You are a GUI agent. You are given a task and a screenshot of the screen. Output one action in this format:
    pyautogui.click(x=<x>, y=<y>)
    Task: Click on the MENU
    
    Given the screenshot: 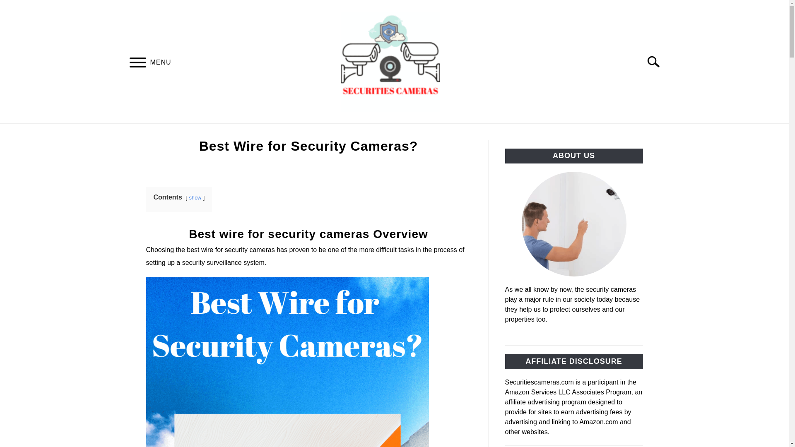 What is the action you would take?
    pyautogui.click(x=137, y=63)
    